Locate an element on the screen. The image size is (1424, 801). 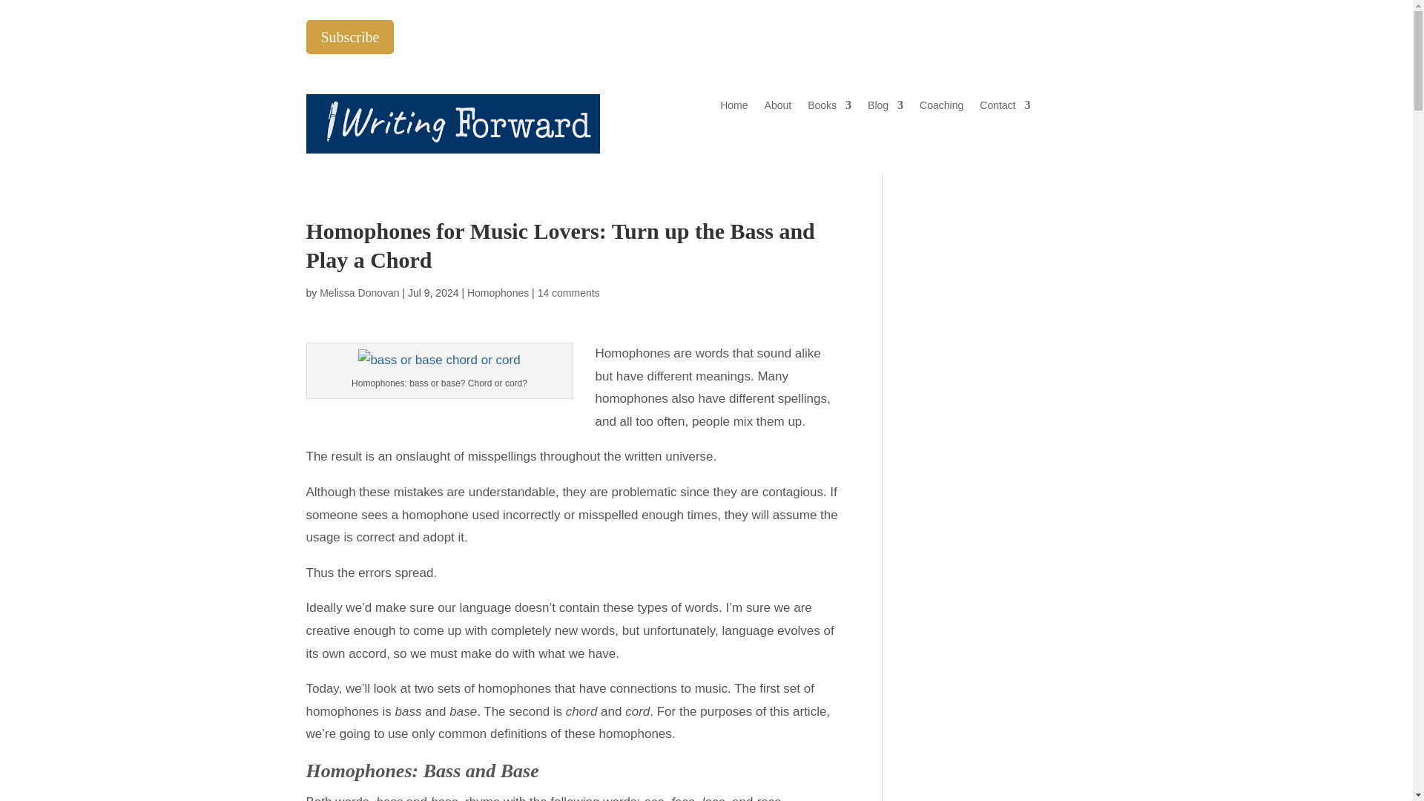
Coaching is located at coordinates (942, 108).